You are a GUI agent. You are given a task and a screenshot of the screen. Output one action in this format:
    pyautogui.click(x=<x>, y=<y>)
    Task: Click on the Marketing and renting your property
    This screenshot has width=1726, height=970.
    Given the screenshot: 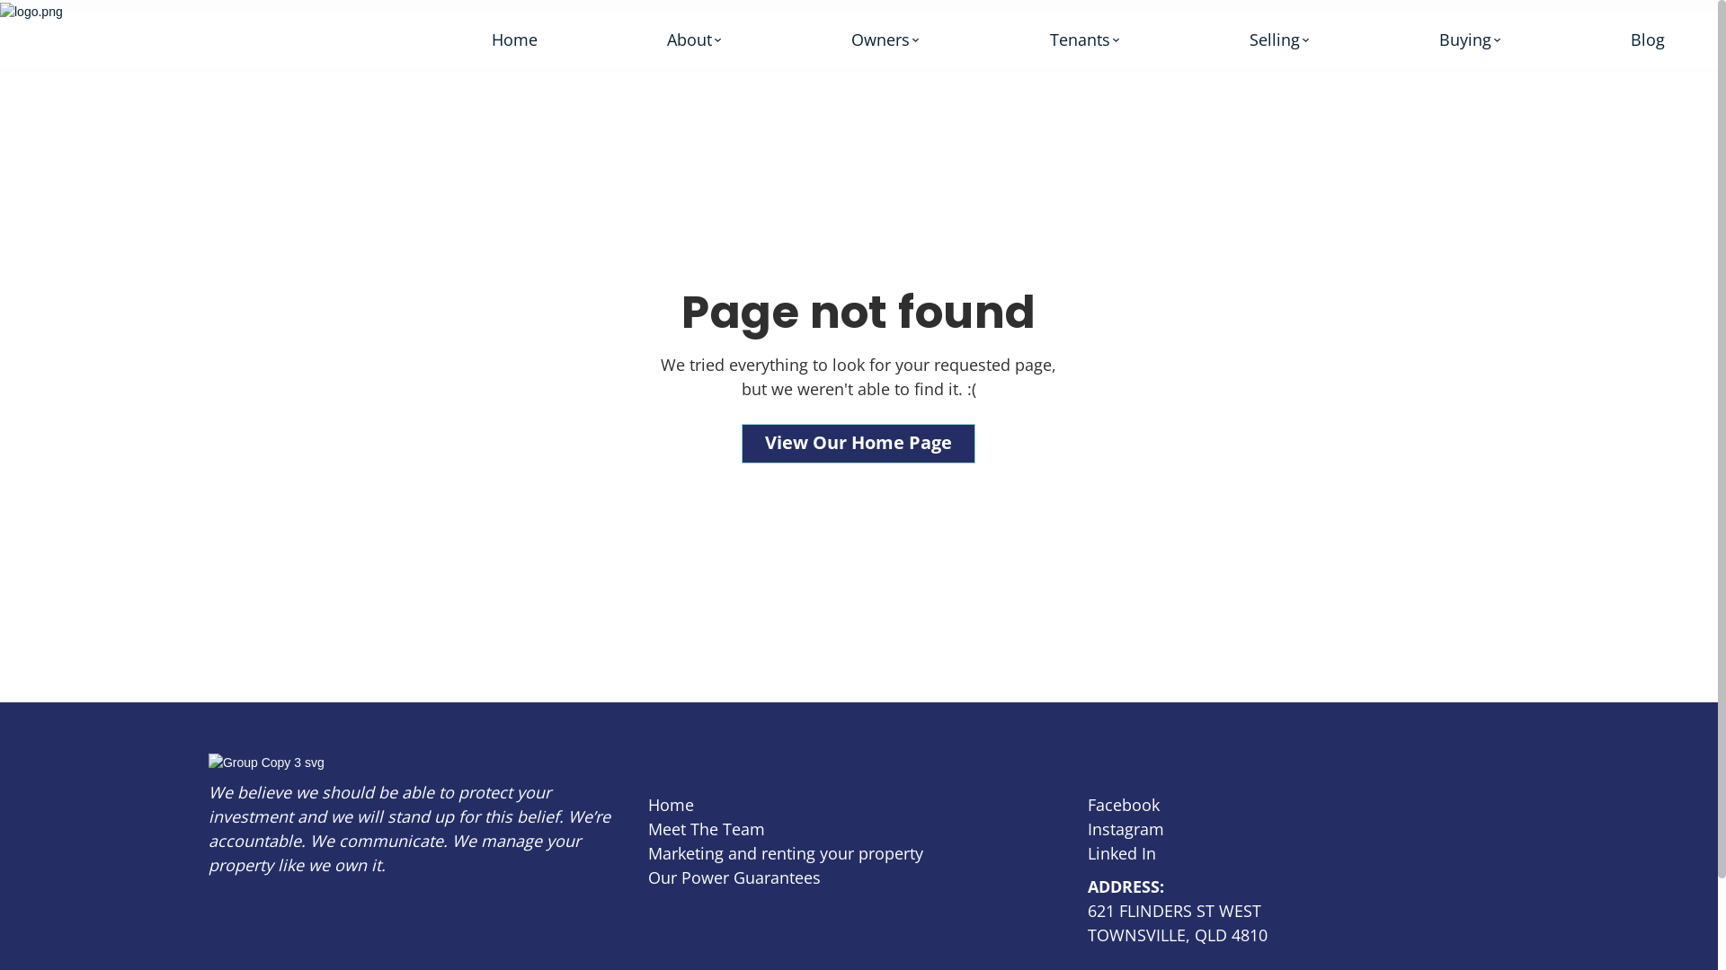 What is the action you would take?
    pyautogui.click(x=786, y=853)
    